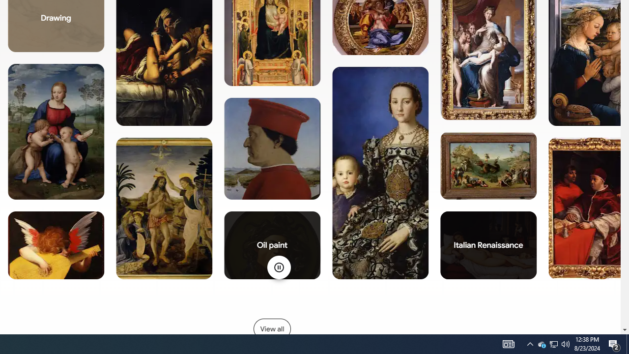 The width and height of the screenshot is (629, 354). Describe the element at coordinates (278, 267) in the screenshot. I see `Pause animation` at that location.